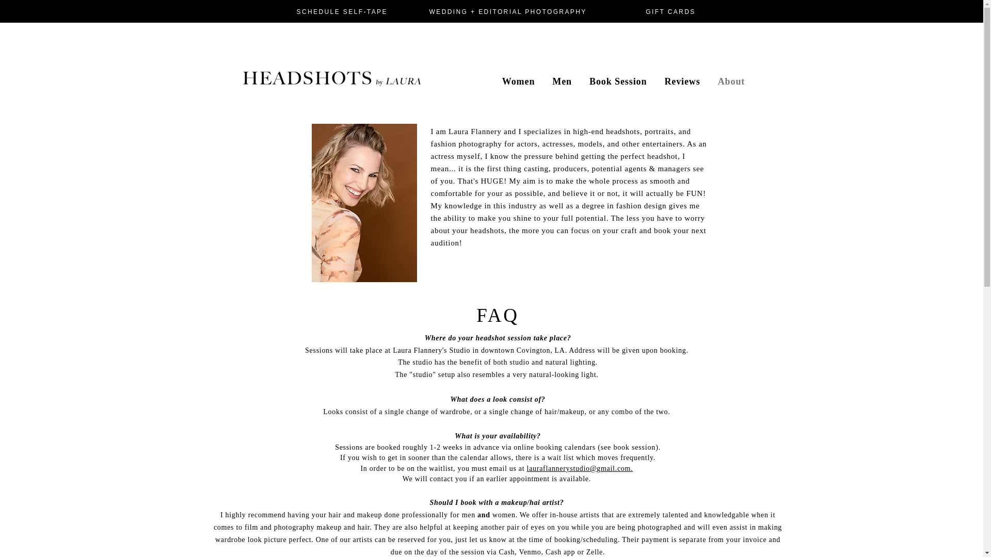 The height and width of the screenshot is (557, 991). What do you see at coordinates (665, 12) in the screenshot?
I see `    GIFT CARDS` at bounding box center [665, 12].